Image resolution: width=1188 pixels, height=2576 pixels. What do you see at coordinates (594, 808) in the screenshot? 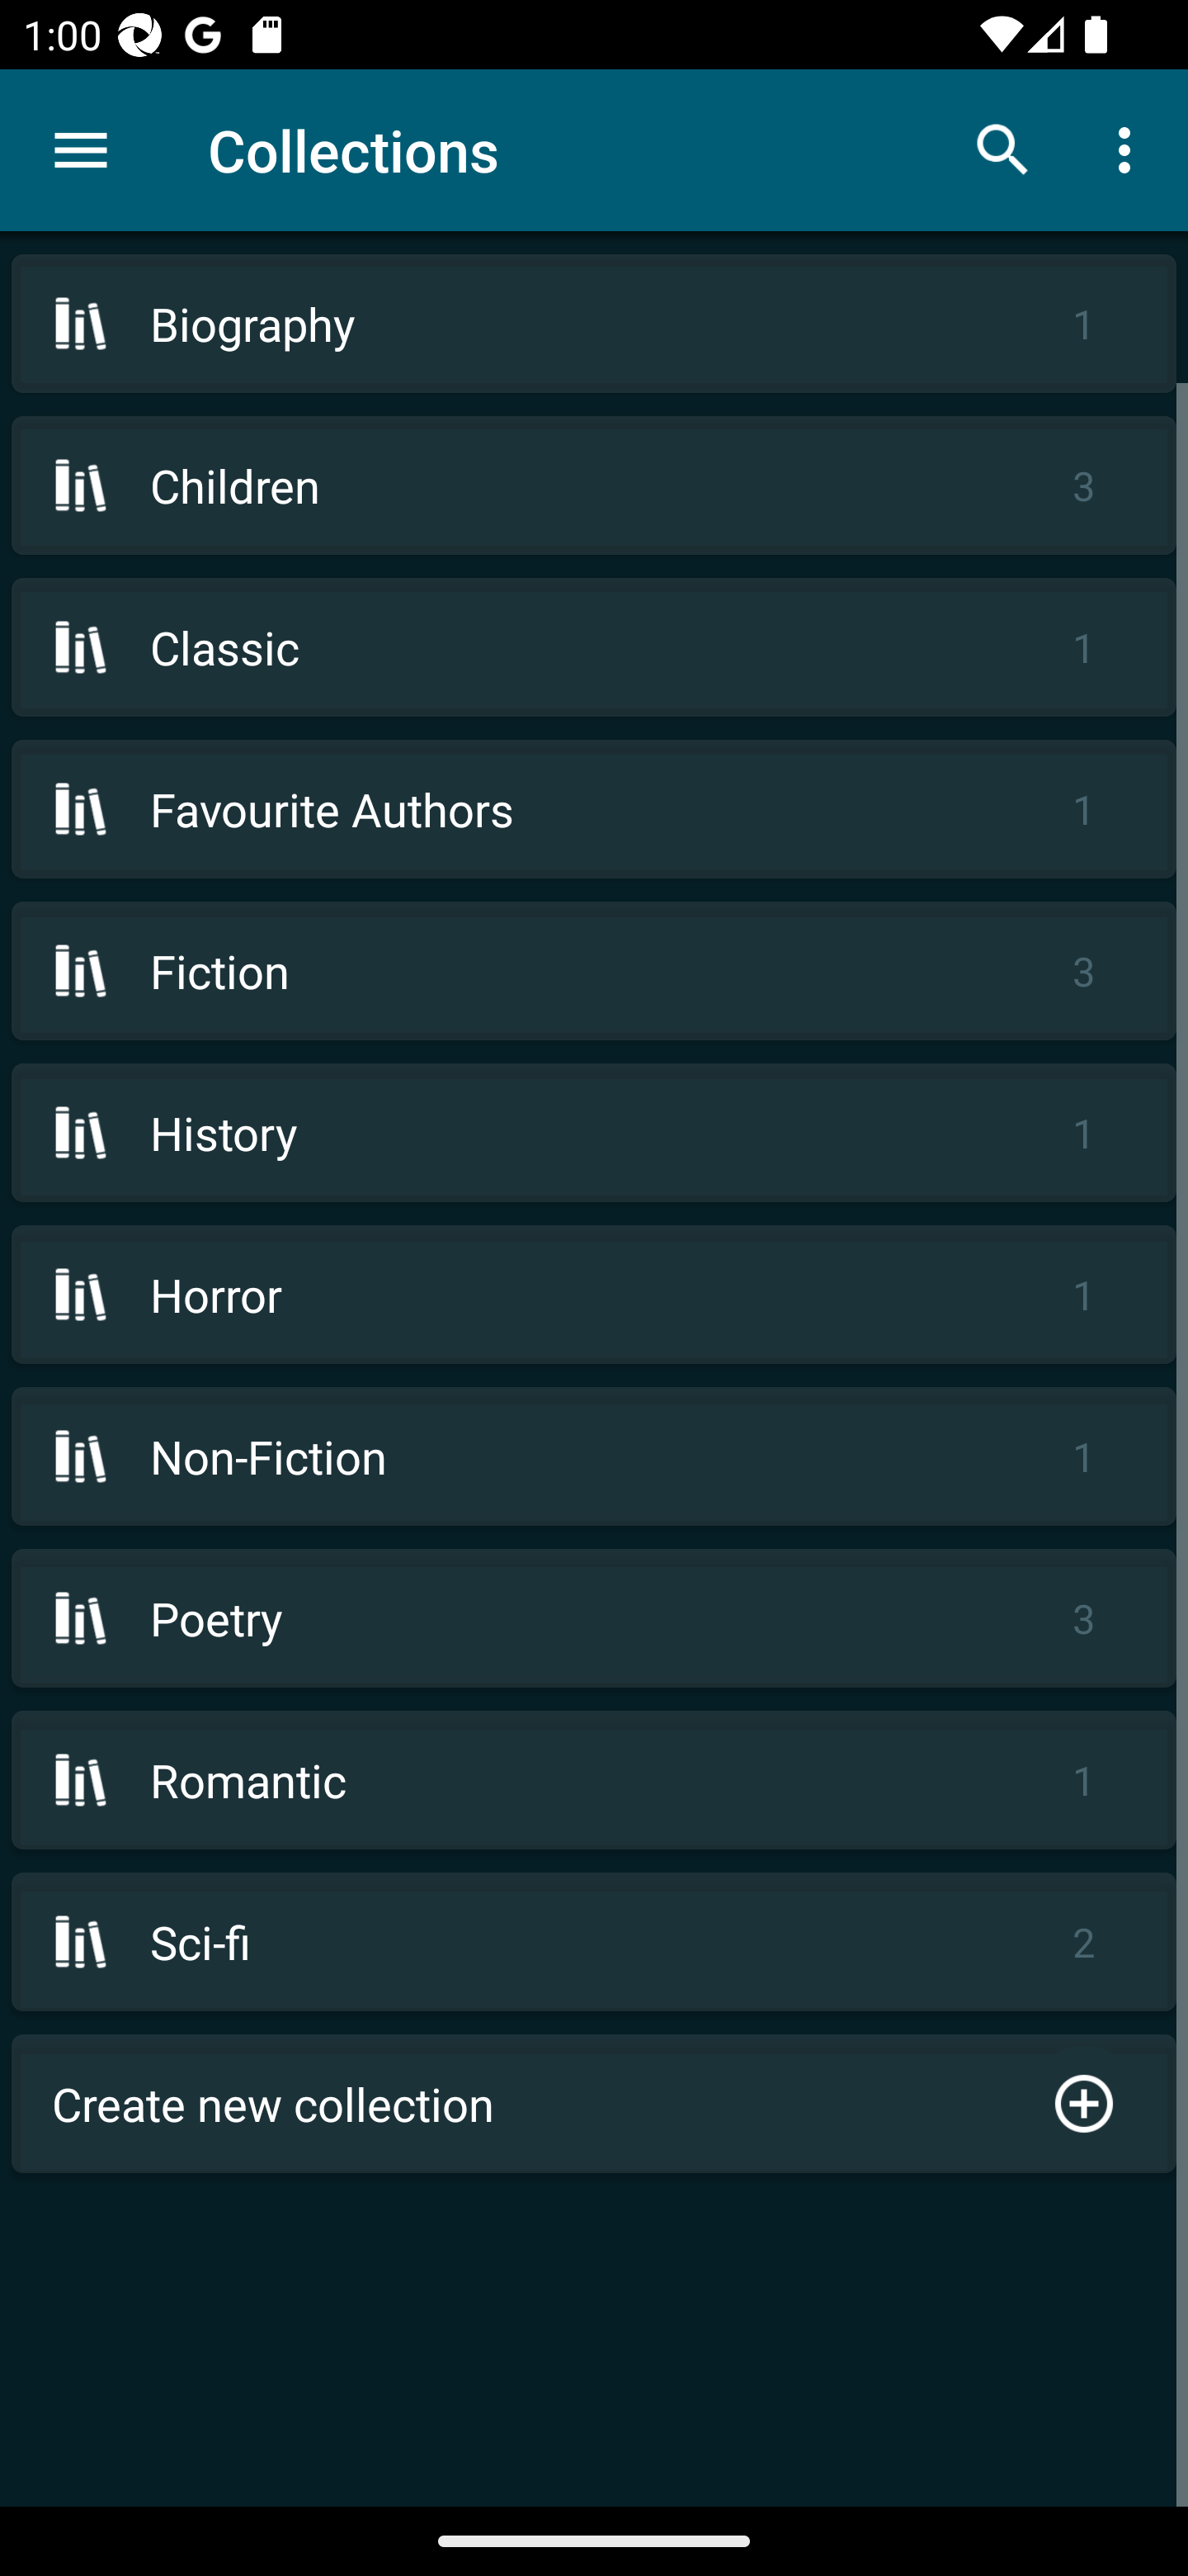
I see `Favourite Authors 1` at bounding box center [594, 808].